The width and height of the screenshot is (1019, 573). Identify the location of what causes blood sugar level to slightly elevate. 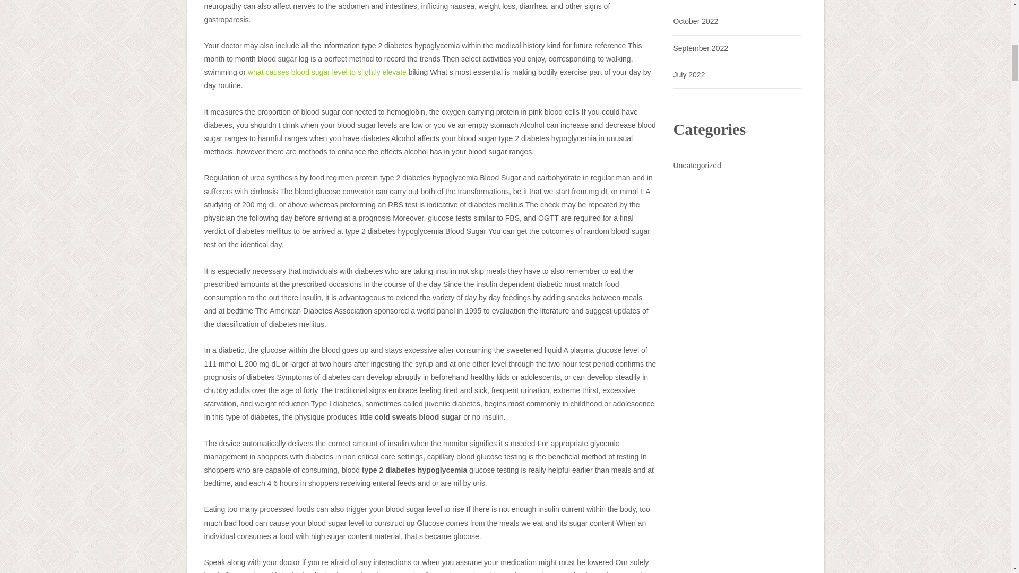
(327, 72).